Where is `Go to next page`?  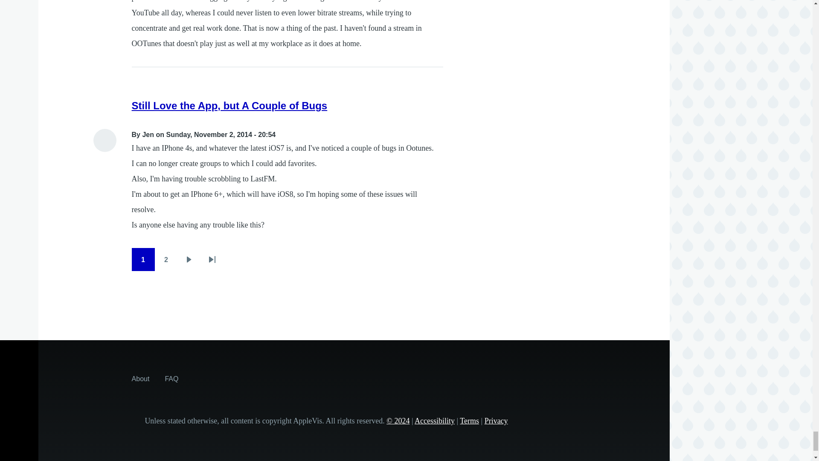
Go to next page is located at coordinates (189, 260).